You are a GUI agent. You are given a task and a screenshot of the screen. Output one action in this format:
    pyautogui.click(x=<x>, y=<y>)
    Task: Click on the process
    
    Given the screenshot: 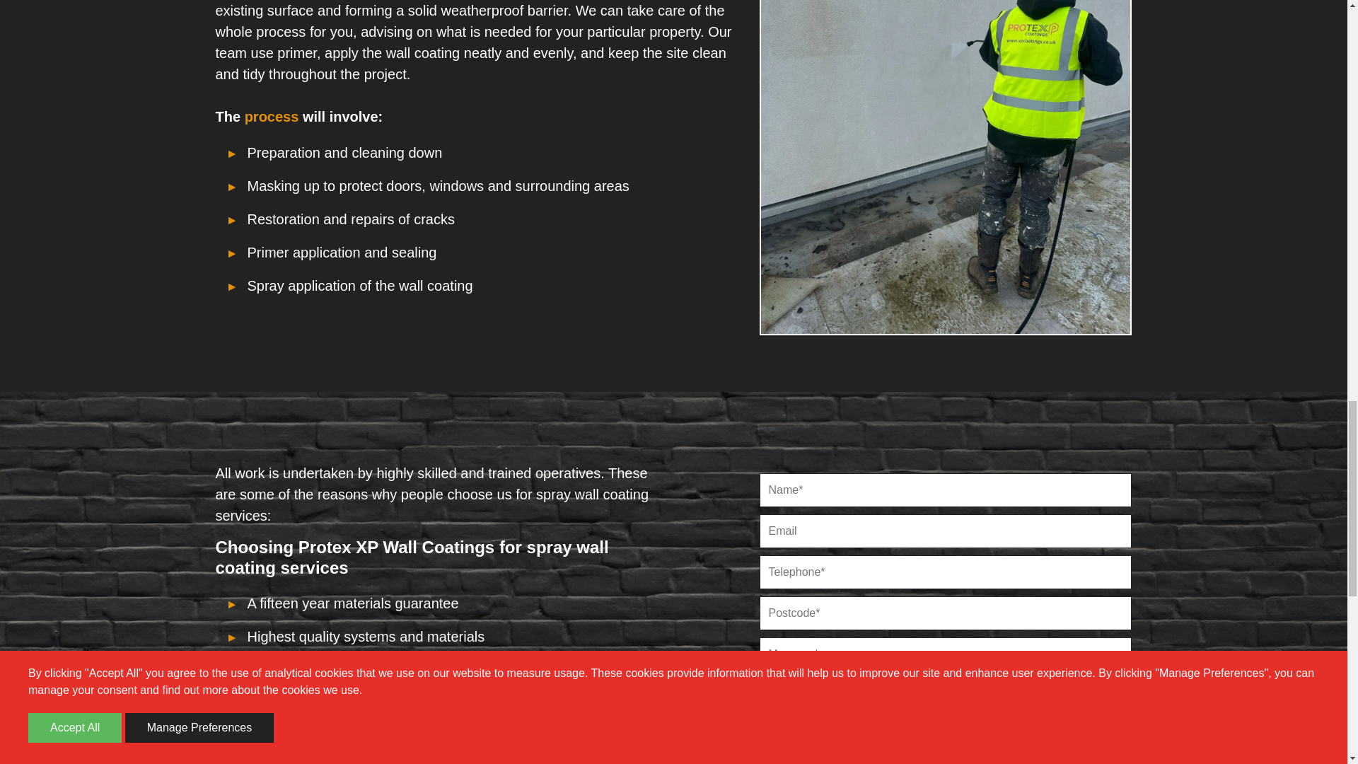 What is the action you would take?
    pyautogui.click(x=272, y=117)
    